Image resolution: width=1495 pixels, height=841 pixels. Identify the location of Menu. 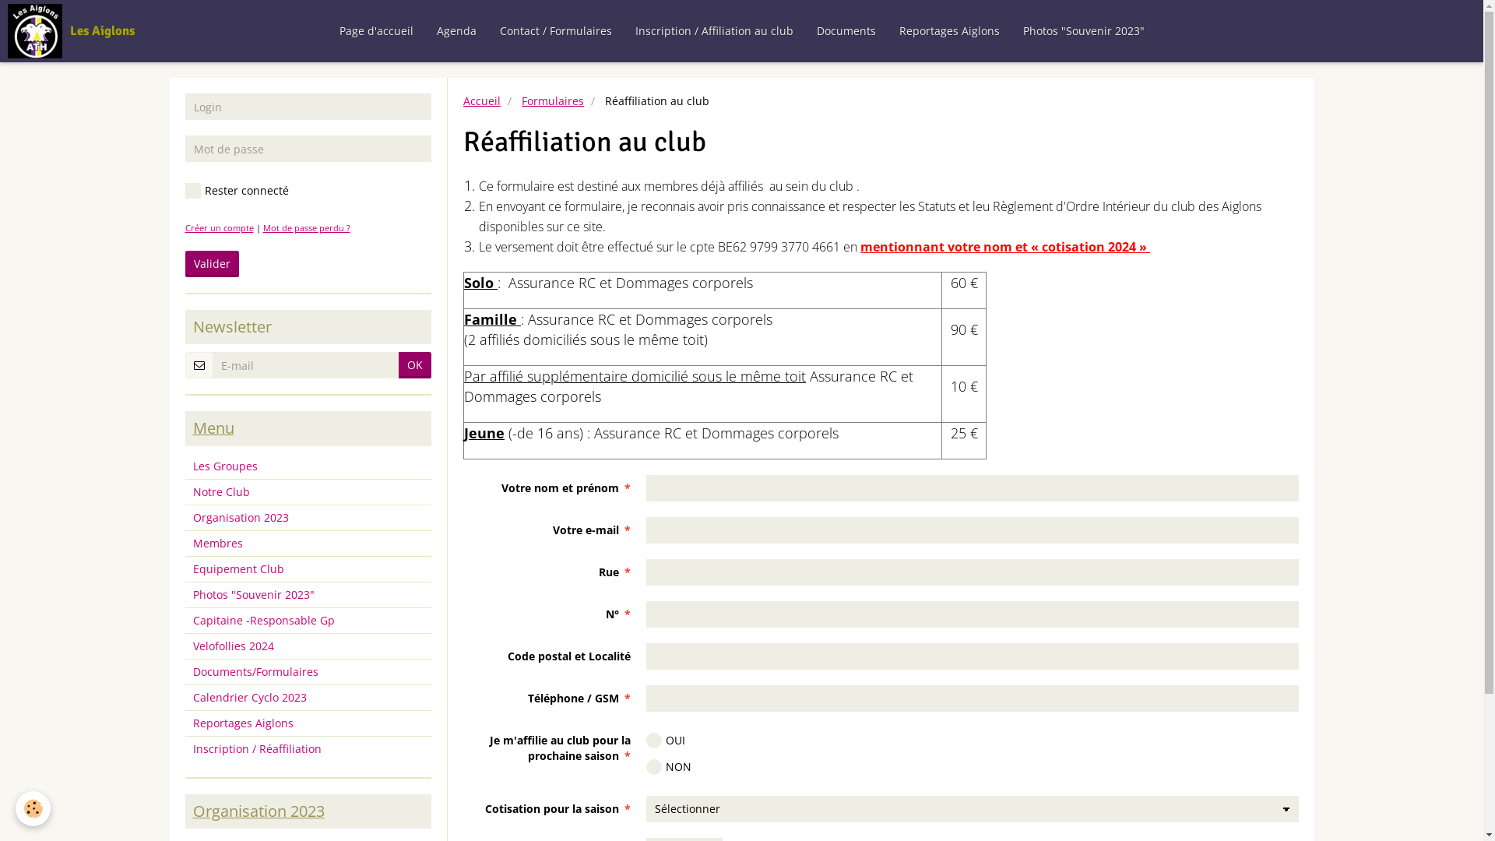
(213, 428).